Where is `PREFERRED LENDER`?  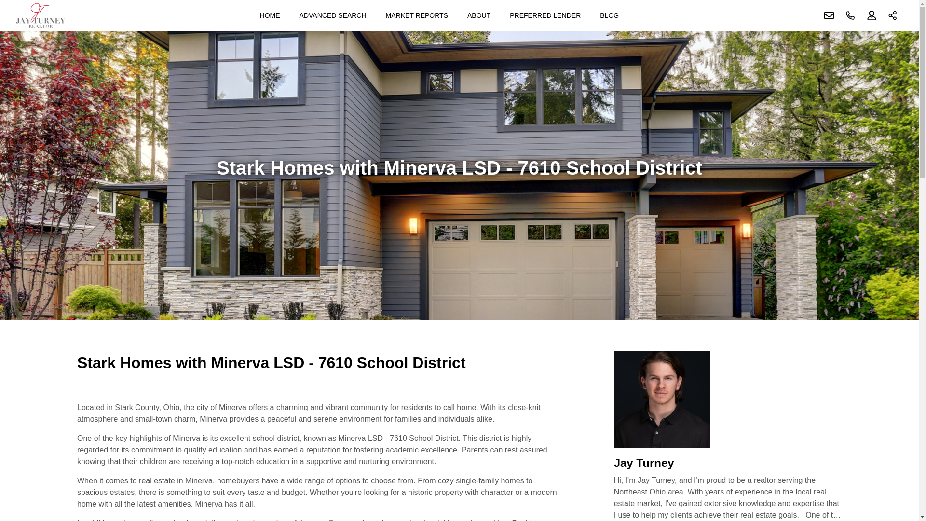
PREFERRED LENDER is located at coordinates (545, 15).